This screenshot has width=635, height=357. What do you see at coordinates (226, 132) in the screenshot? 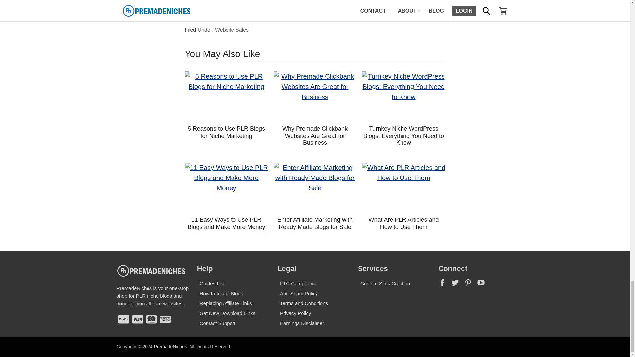
I see `5 Reasons to Use PLR Blogs for Niche Marketing` at bounding box center [226, 132].